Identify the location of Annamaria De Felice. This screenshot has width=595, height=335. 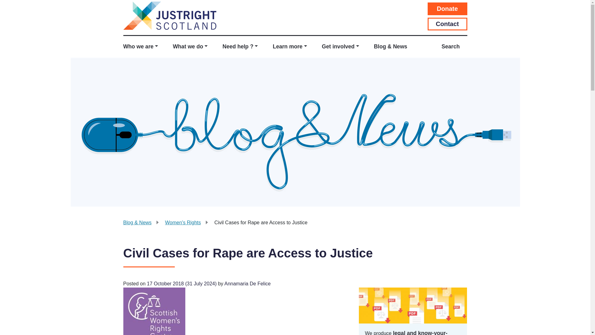
(247, 284).